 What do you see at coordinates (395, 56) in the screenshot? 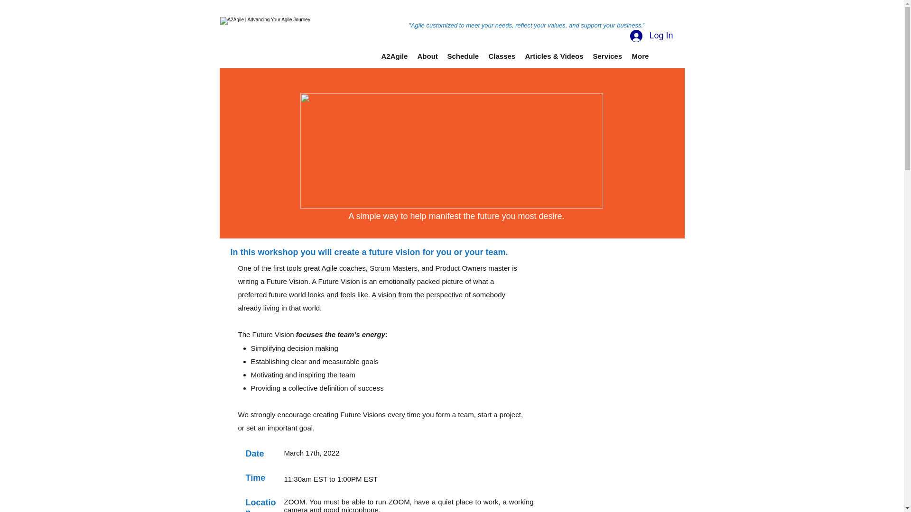
I see `A2Agile` at bounding box center [395, 56].